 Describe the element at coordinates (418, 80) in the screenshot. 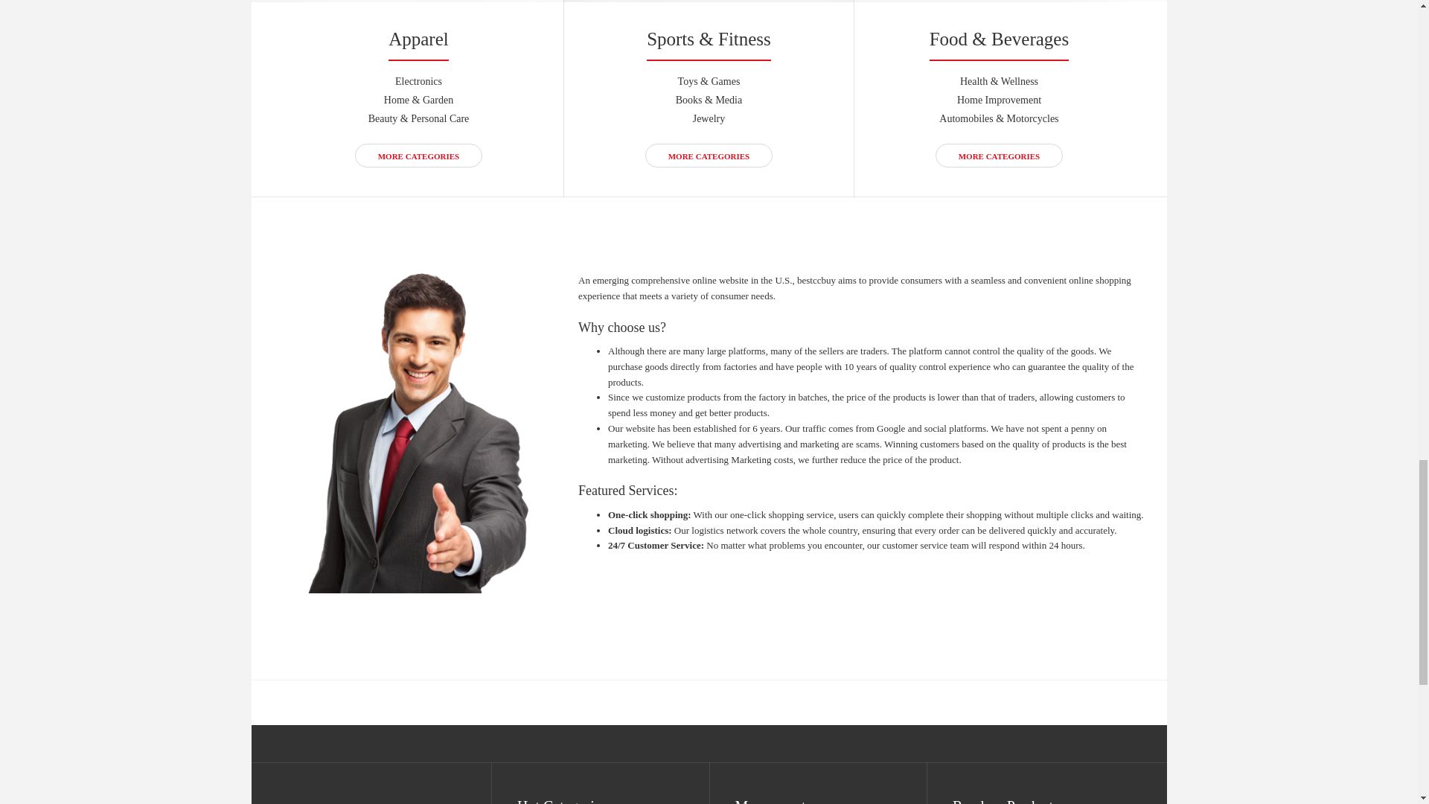

I see `Electronics` at that location.